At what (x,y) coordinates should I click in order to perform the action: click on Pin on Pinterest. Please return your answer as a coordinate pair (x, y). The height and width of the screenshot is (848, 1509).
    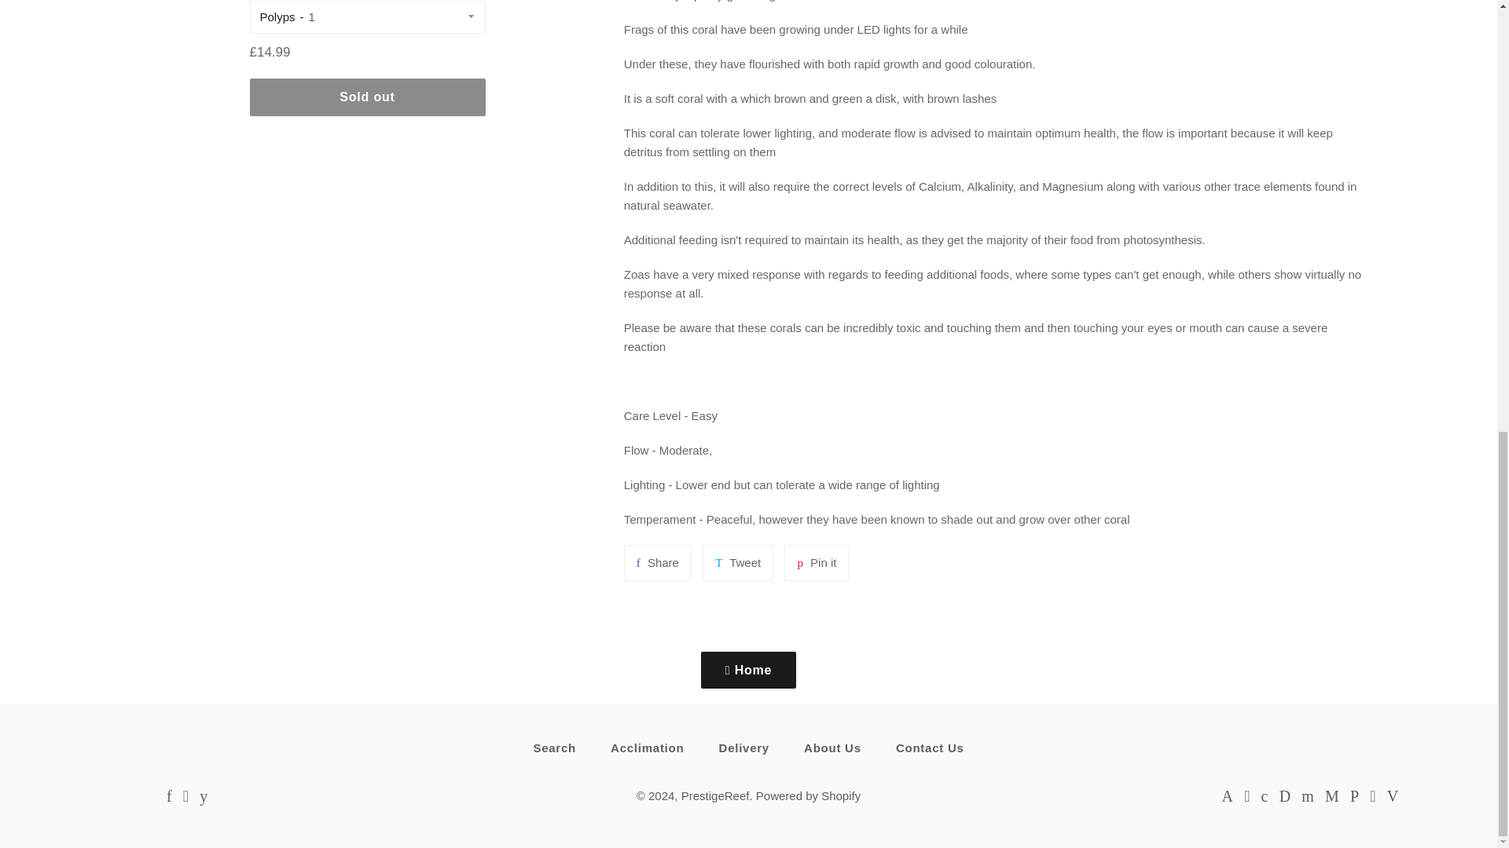
    Looking at the image, I should click on (816, 562).